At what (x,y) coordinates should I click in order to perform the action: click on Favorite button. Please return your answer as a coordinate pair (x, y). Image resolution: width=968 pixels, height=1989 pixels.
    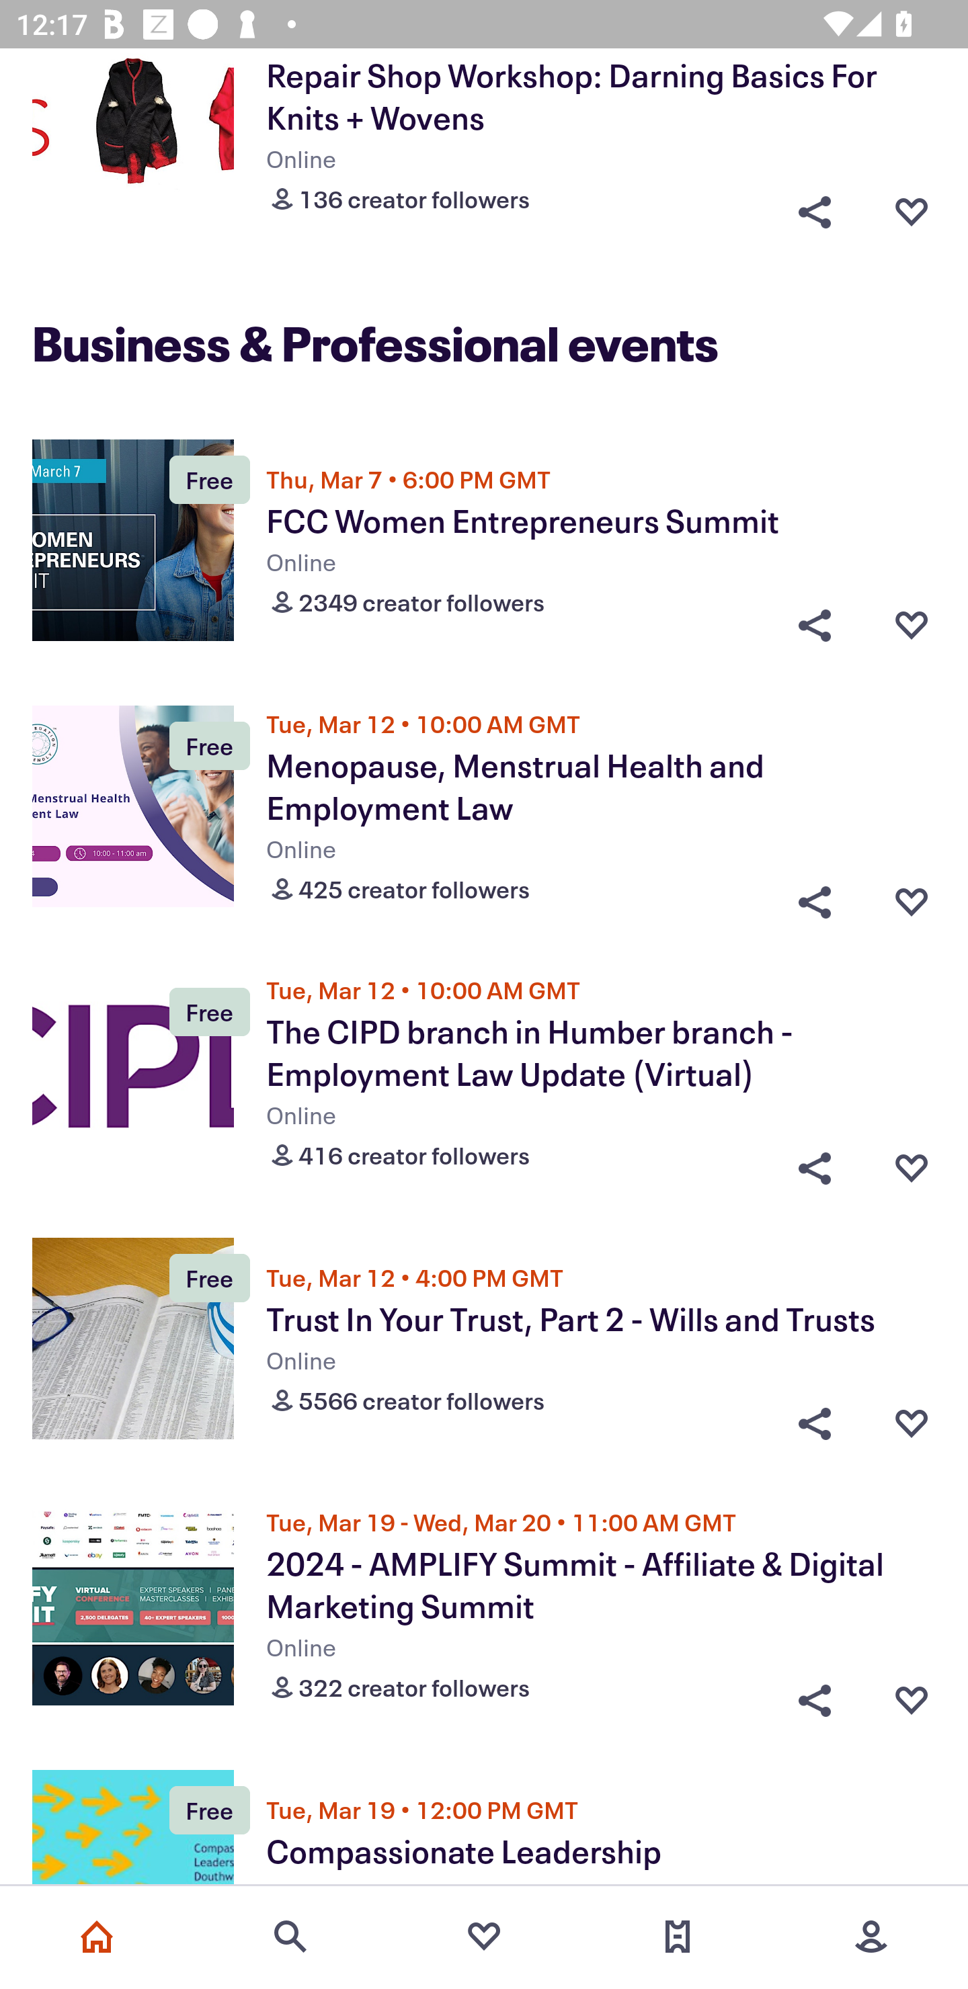
    Looking at the image, I should click on (912, 896).